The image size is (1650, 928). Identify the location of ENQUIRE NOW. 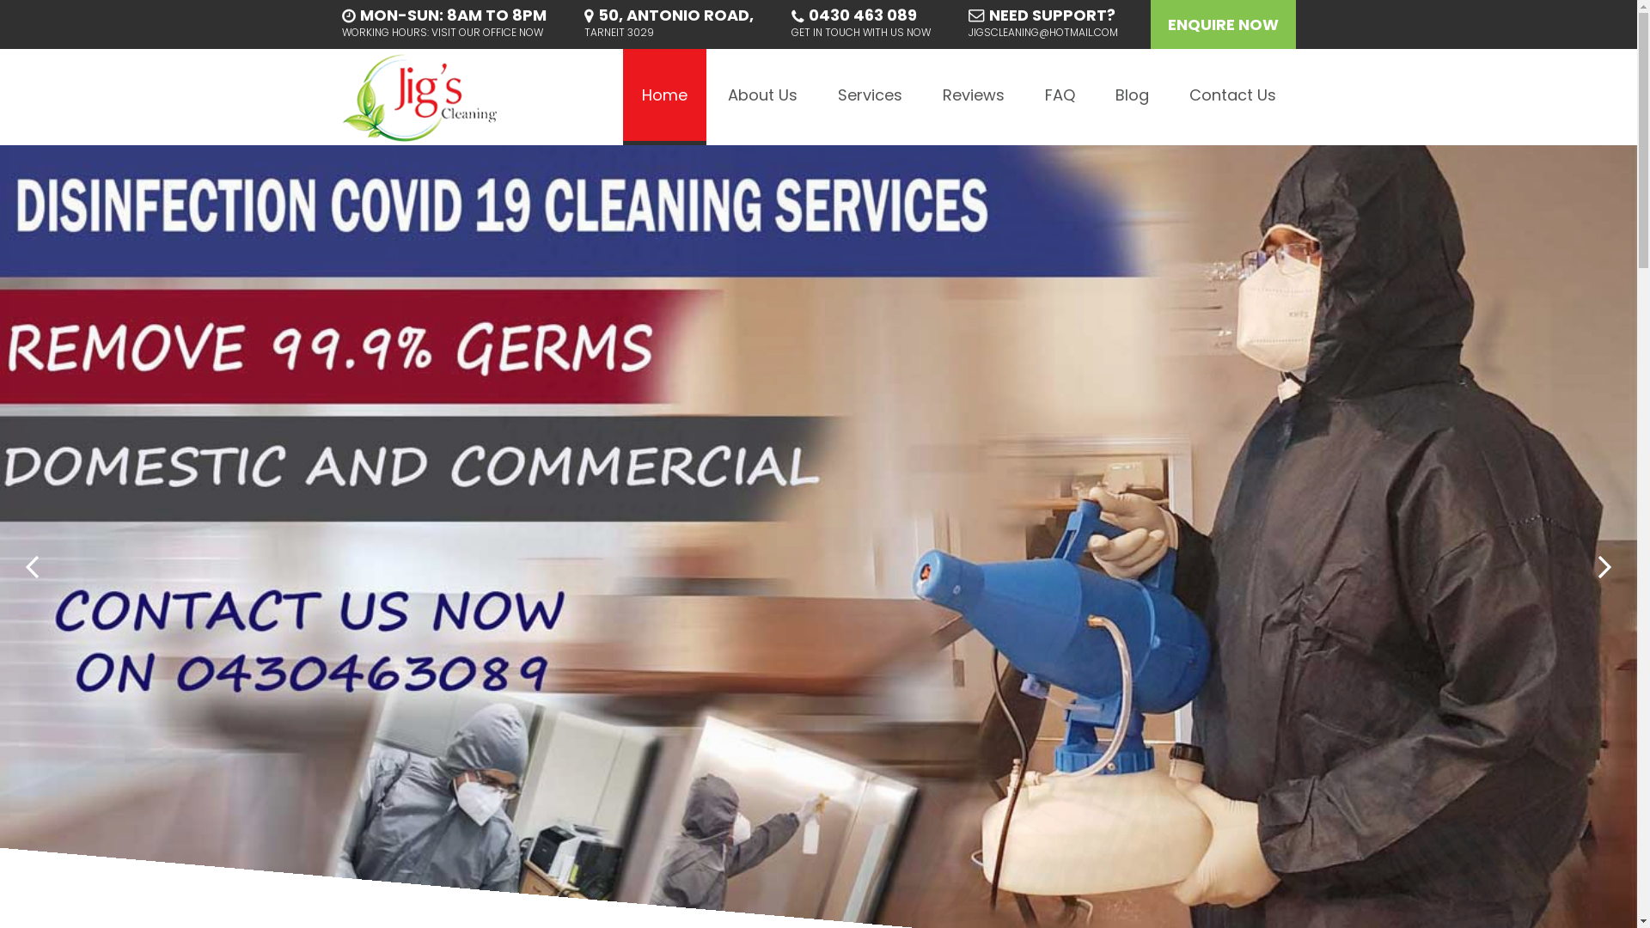
(1222, 24).